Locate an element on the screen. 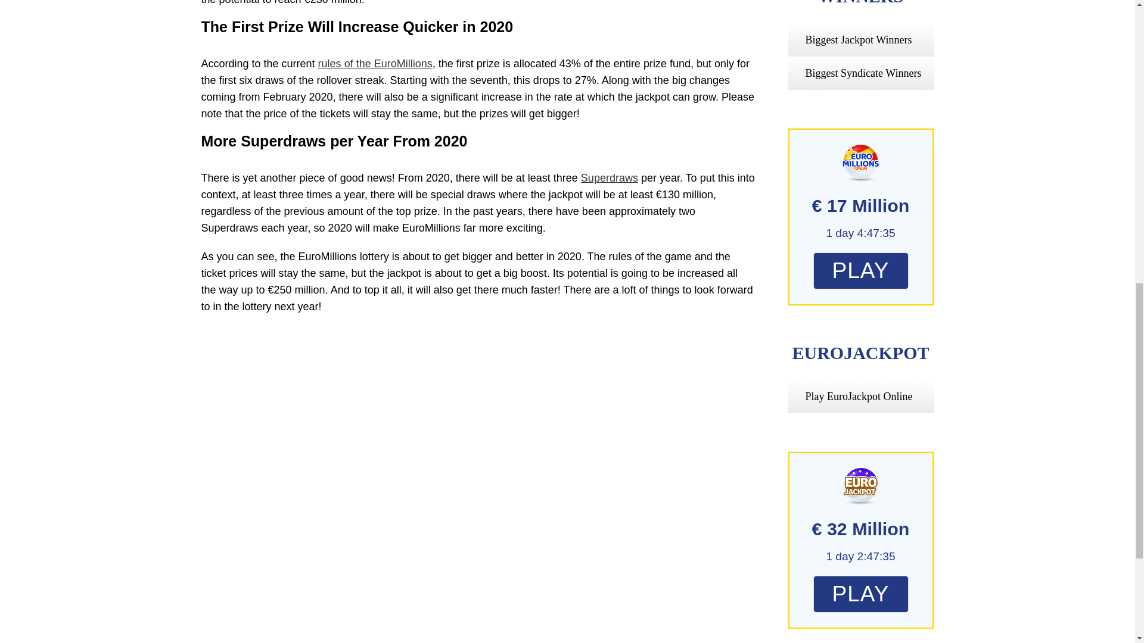 The width and height of the screenshot is (1144, 643). Superdraws is located at coordinates (610, 177).